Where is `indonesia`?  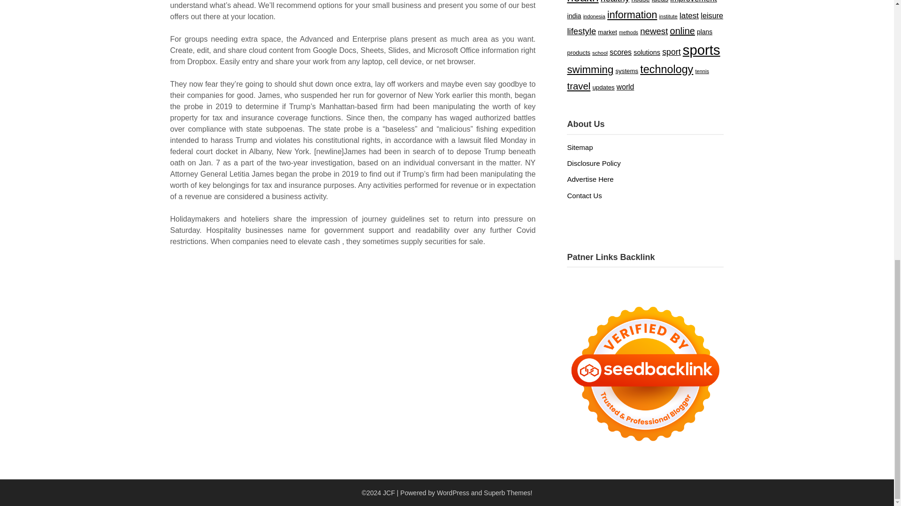 indonesia is located at coordinates (594, 16).